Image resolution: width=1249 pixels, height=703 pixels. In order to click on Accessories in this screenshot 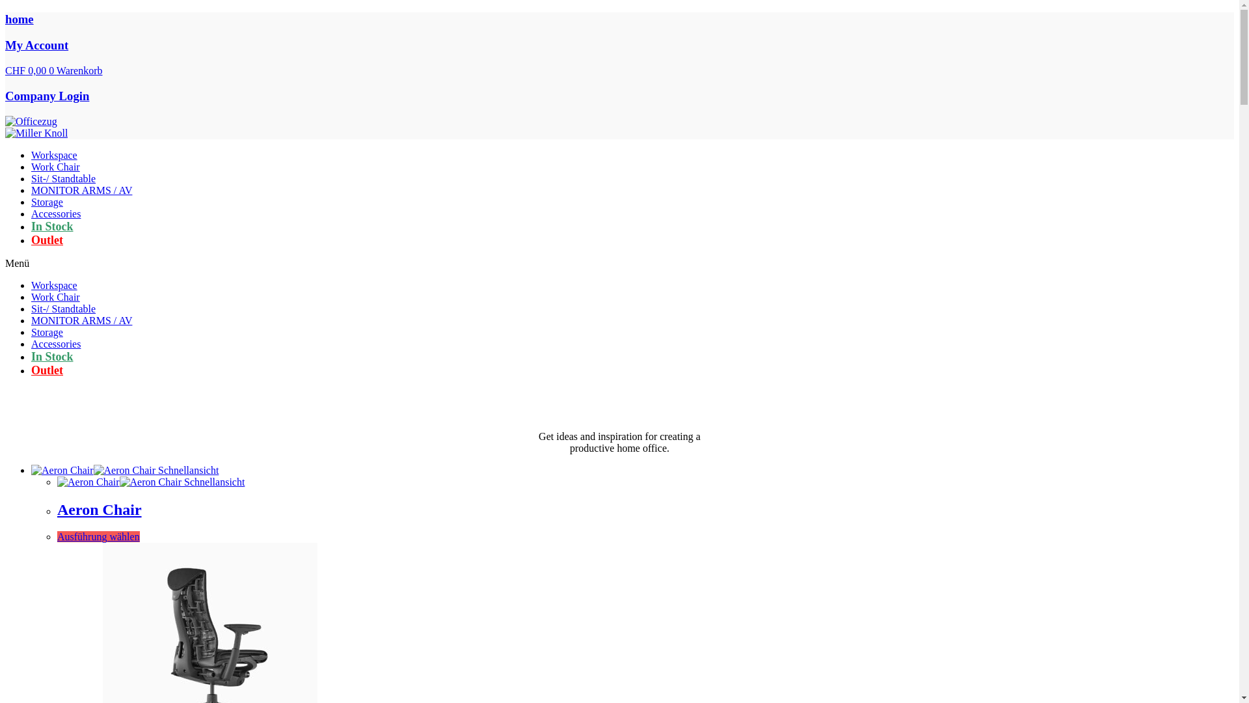, I will do `click(56, 214)`.